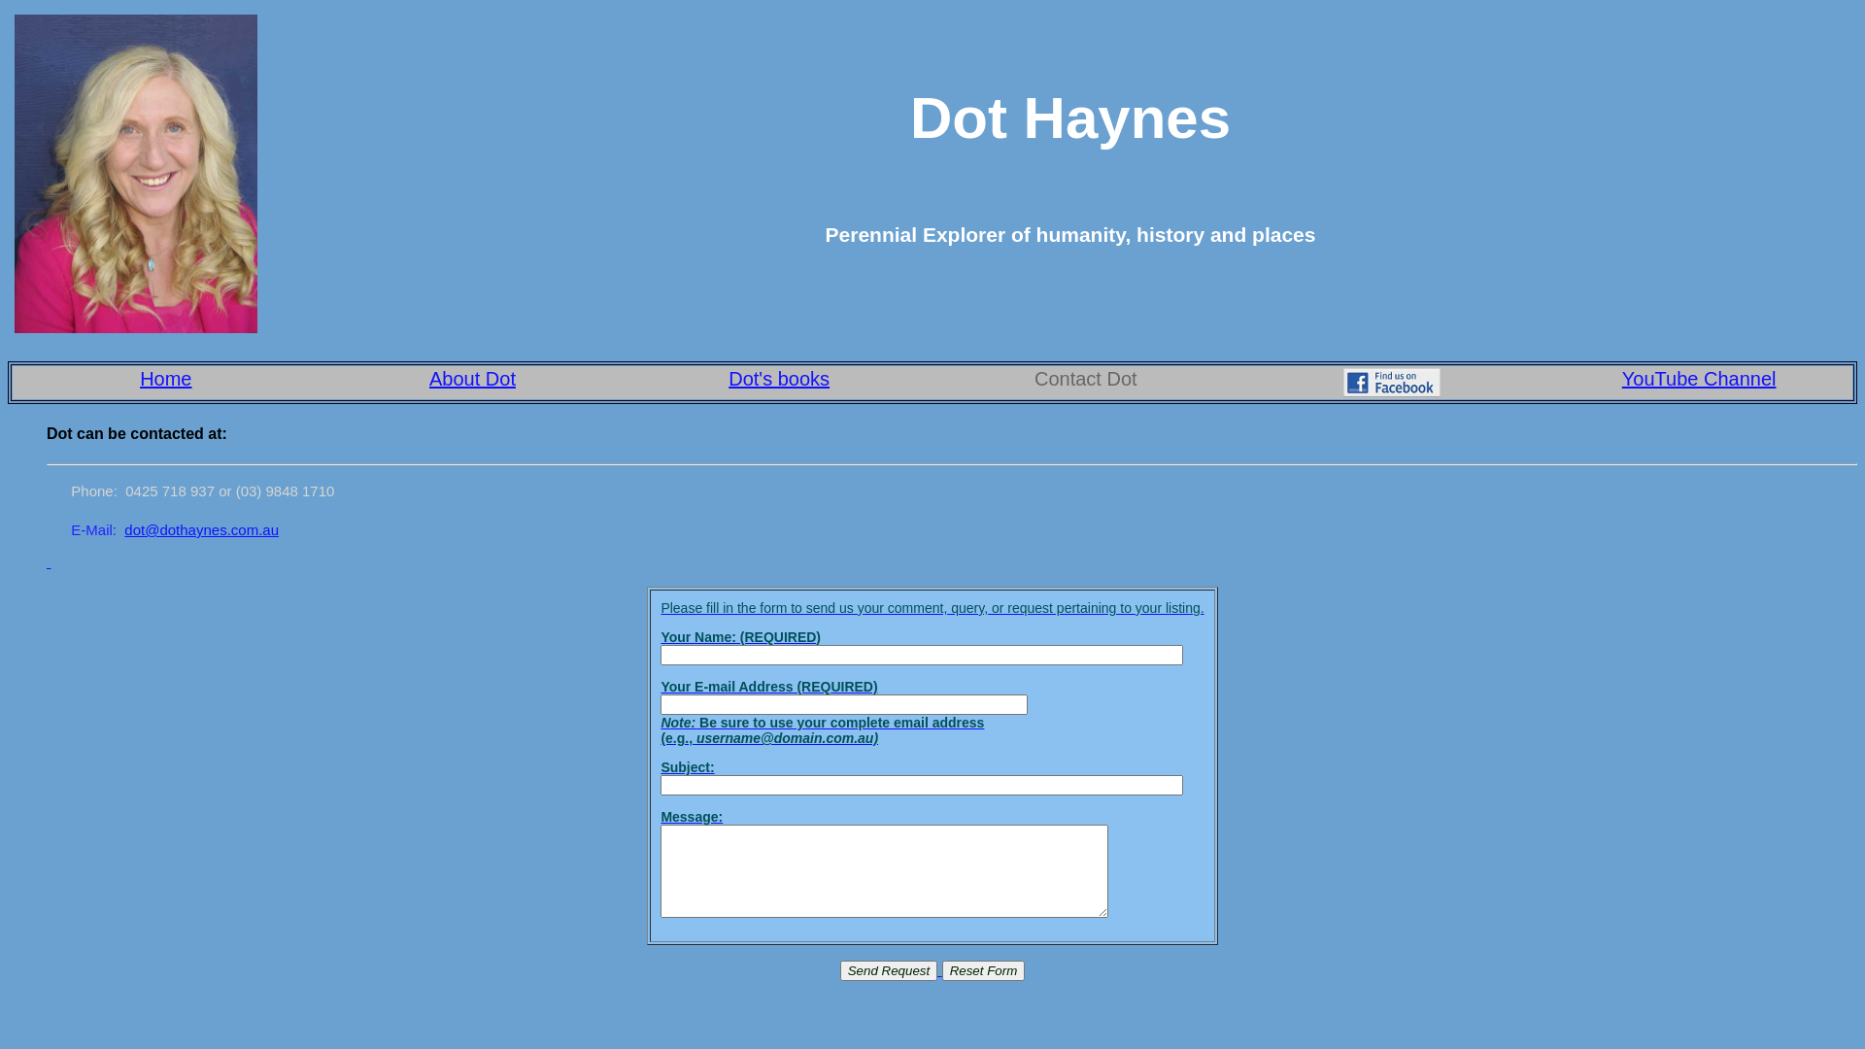 The height and width of the screenshot is (1049, 1865). What do you see at coordinates (165, 379) in the screenshot?
I see `Home` at bounding box center [165, 379].